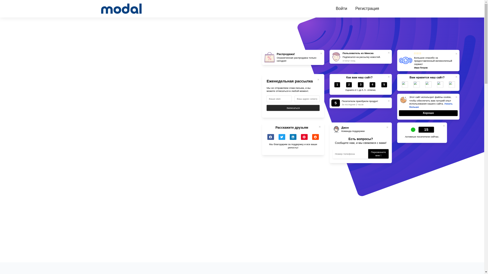 This screenshot has height=274, width=488. Describe the element at coordinates (362, 86) in the screenshot. I see `3` at that location.